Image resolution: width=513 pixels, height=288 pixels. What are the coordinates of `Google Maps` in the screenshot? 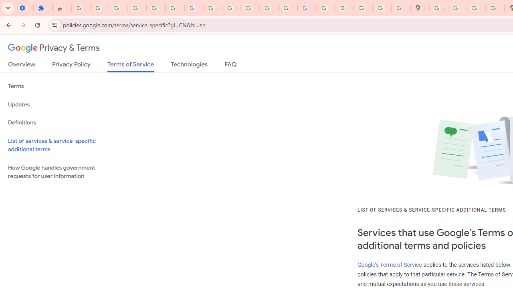 It's located at (420, 8).